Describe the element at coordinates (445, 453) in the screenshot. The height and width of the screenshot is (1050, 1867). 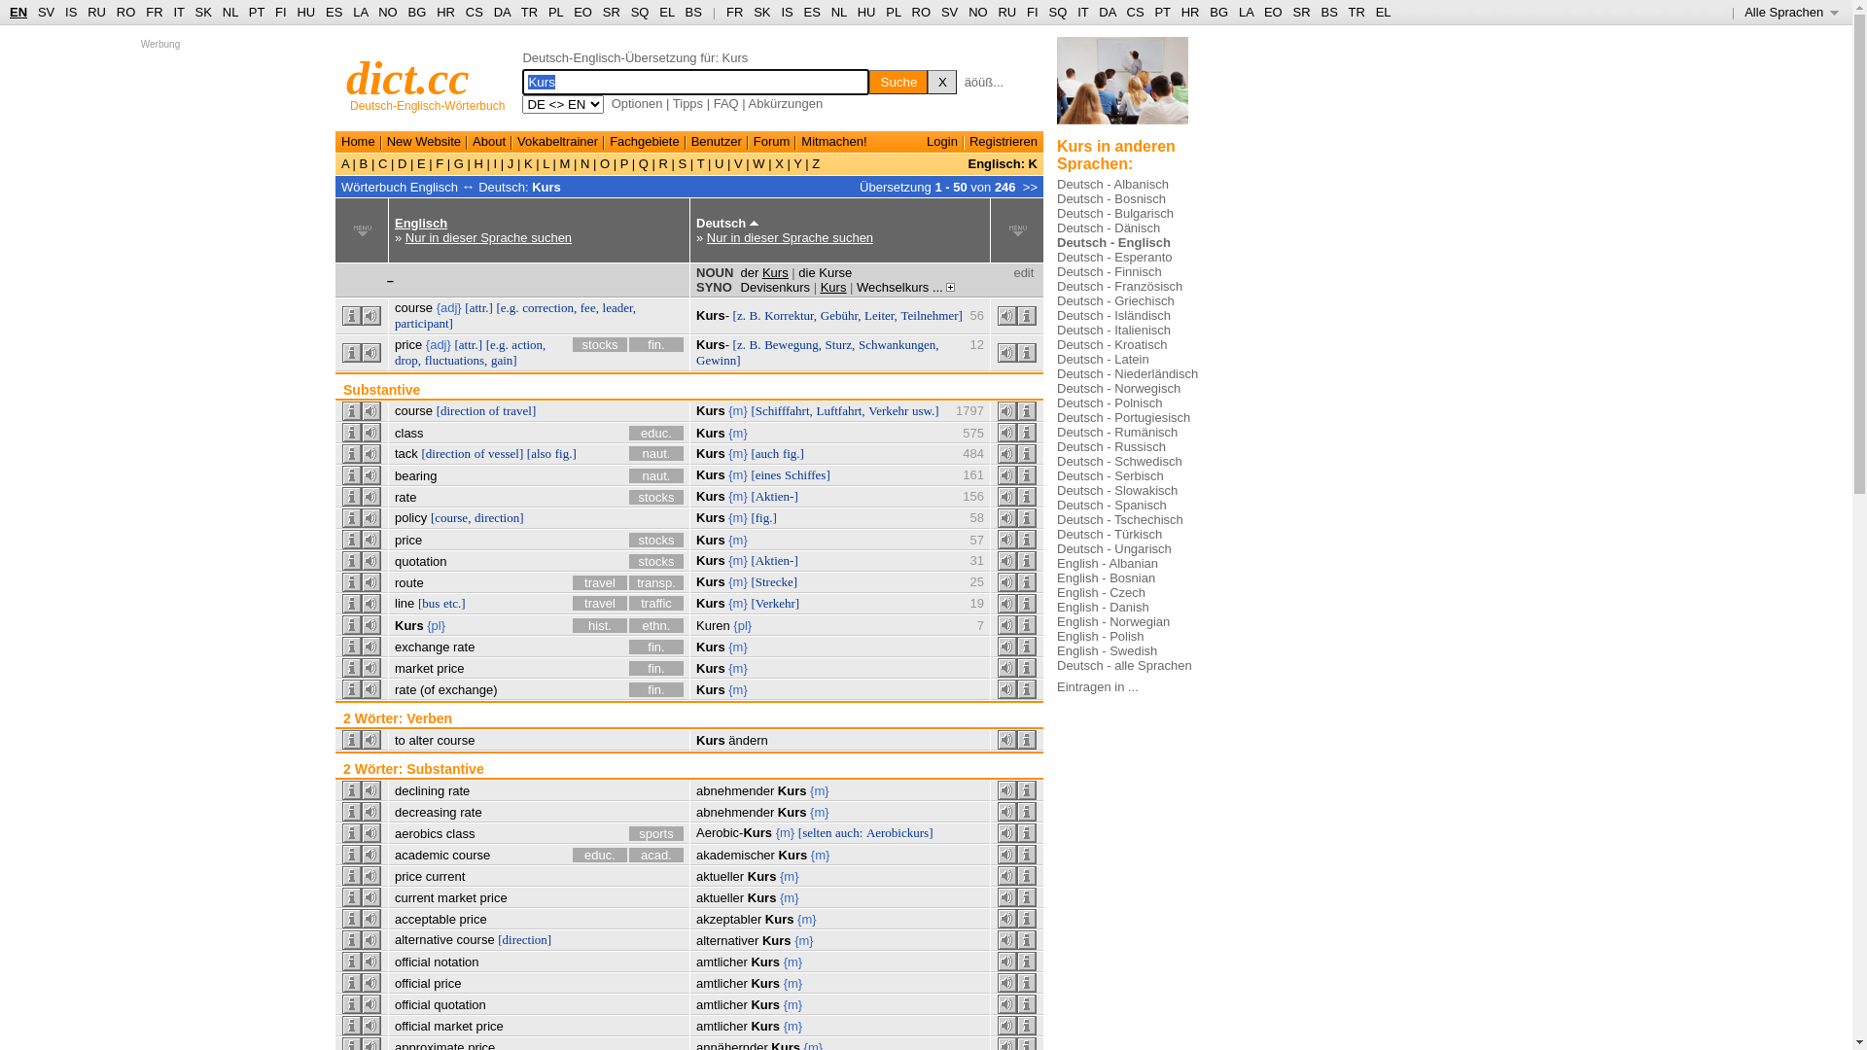
I see `[direction` at that location.